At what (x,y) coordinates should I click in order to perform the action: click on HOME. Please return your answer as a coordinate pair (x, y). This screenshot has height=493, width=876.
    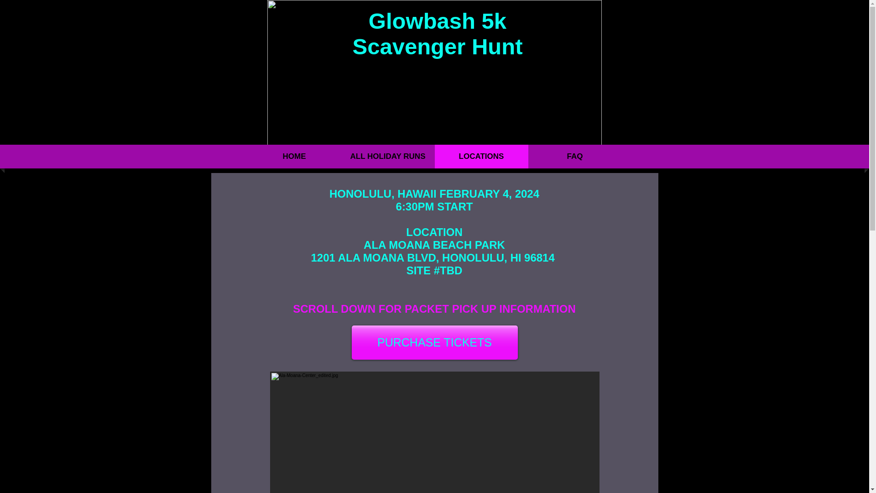
    Looking at the image, I should click on (294, 157).